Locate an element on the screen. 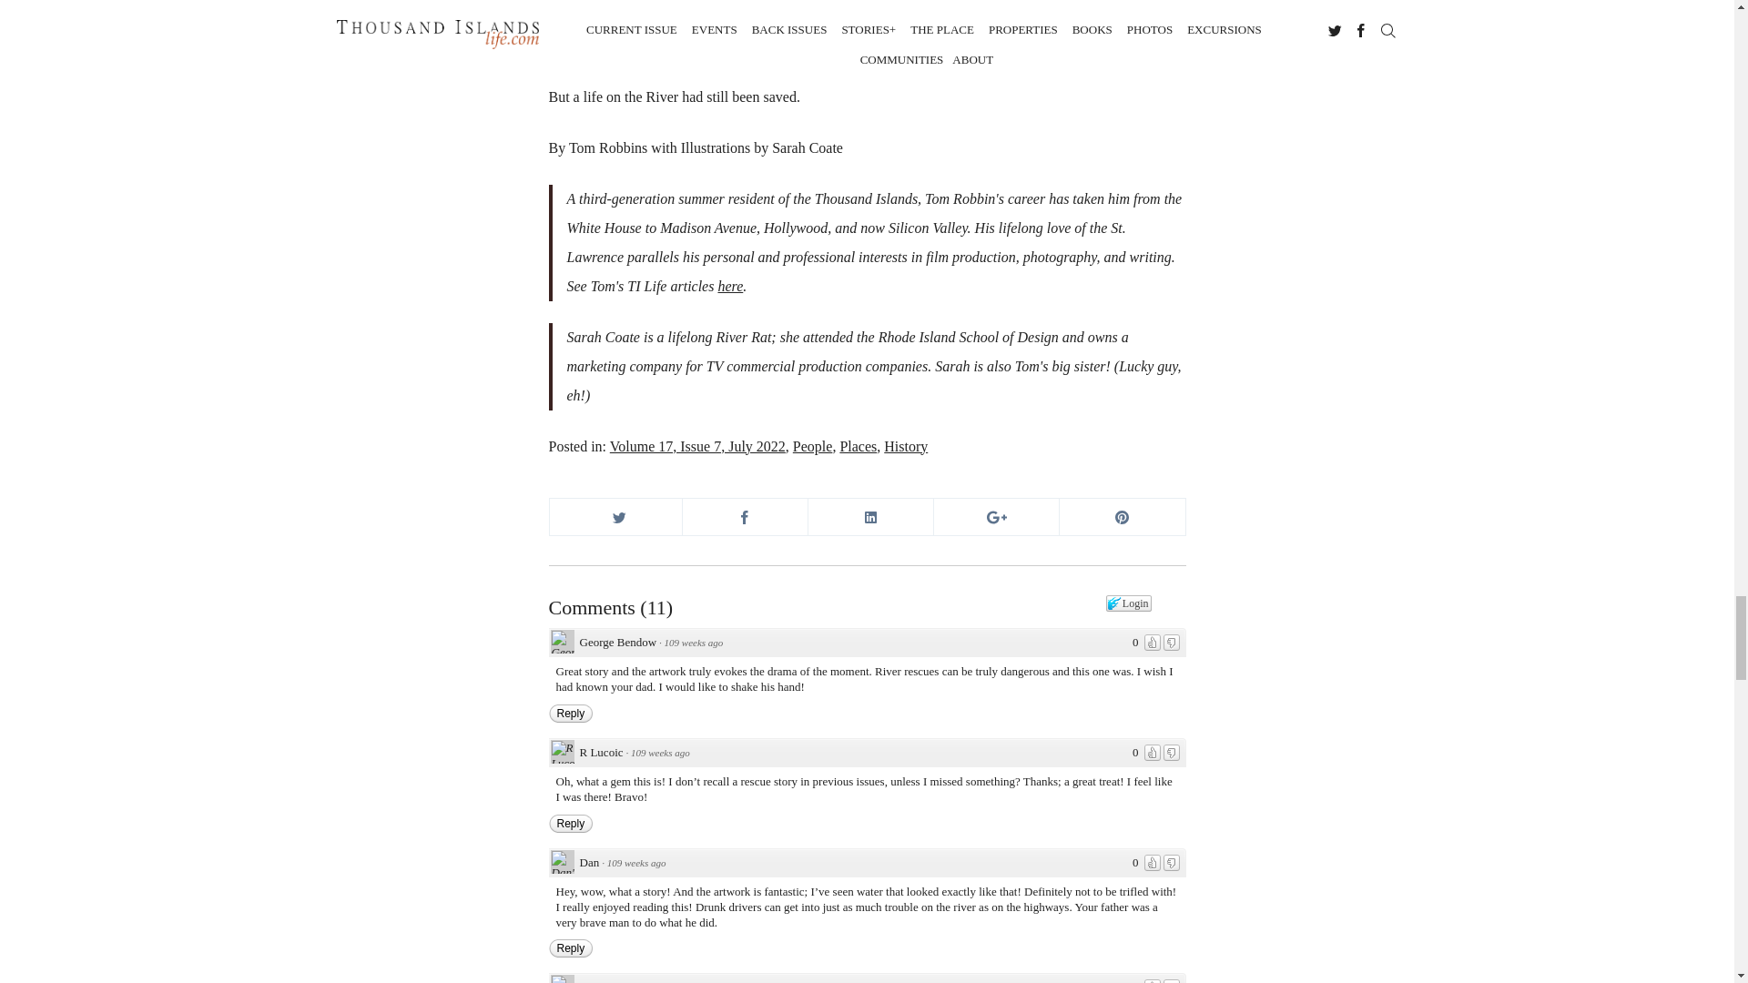  Comment Permalink is located at coordinates (635, 862).